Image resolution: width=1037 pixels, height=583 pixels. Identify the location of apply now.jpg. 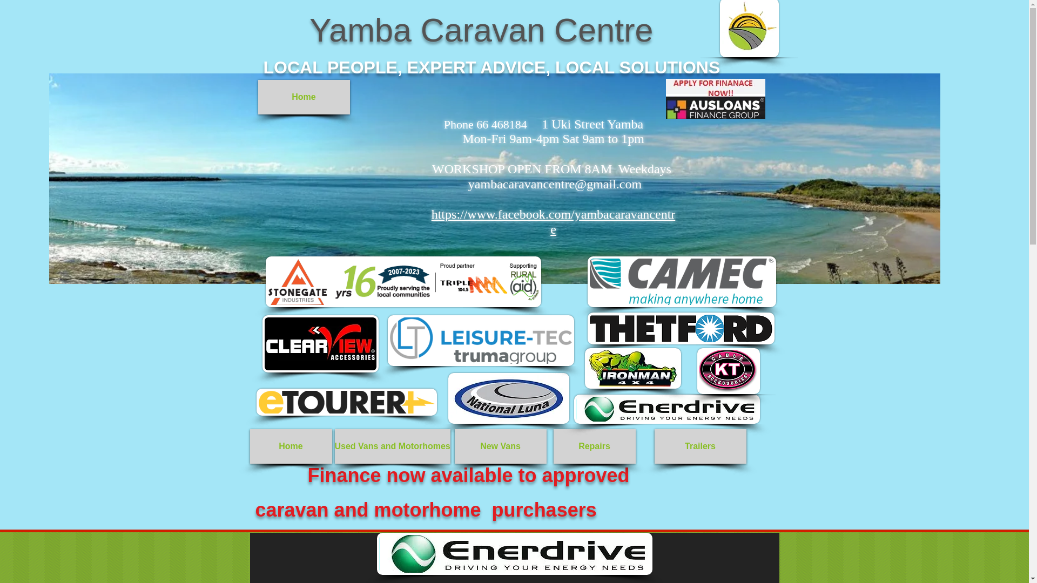
(715, 98).